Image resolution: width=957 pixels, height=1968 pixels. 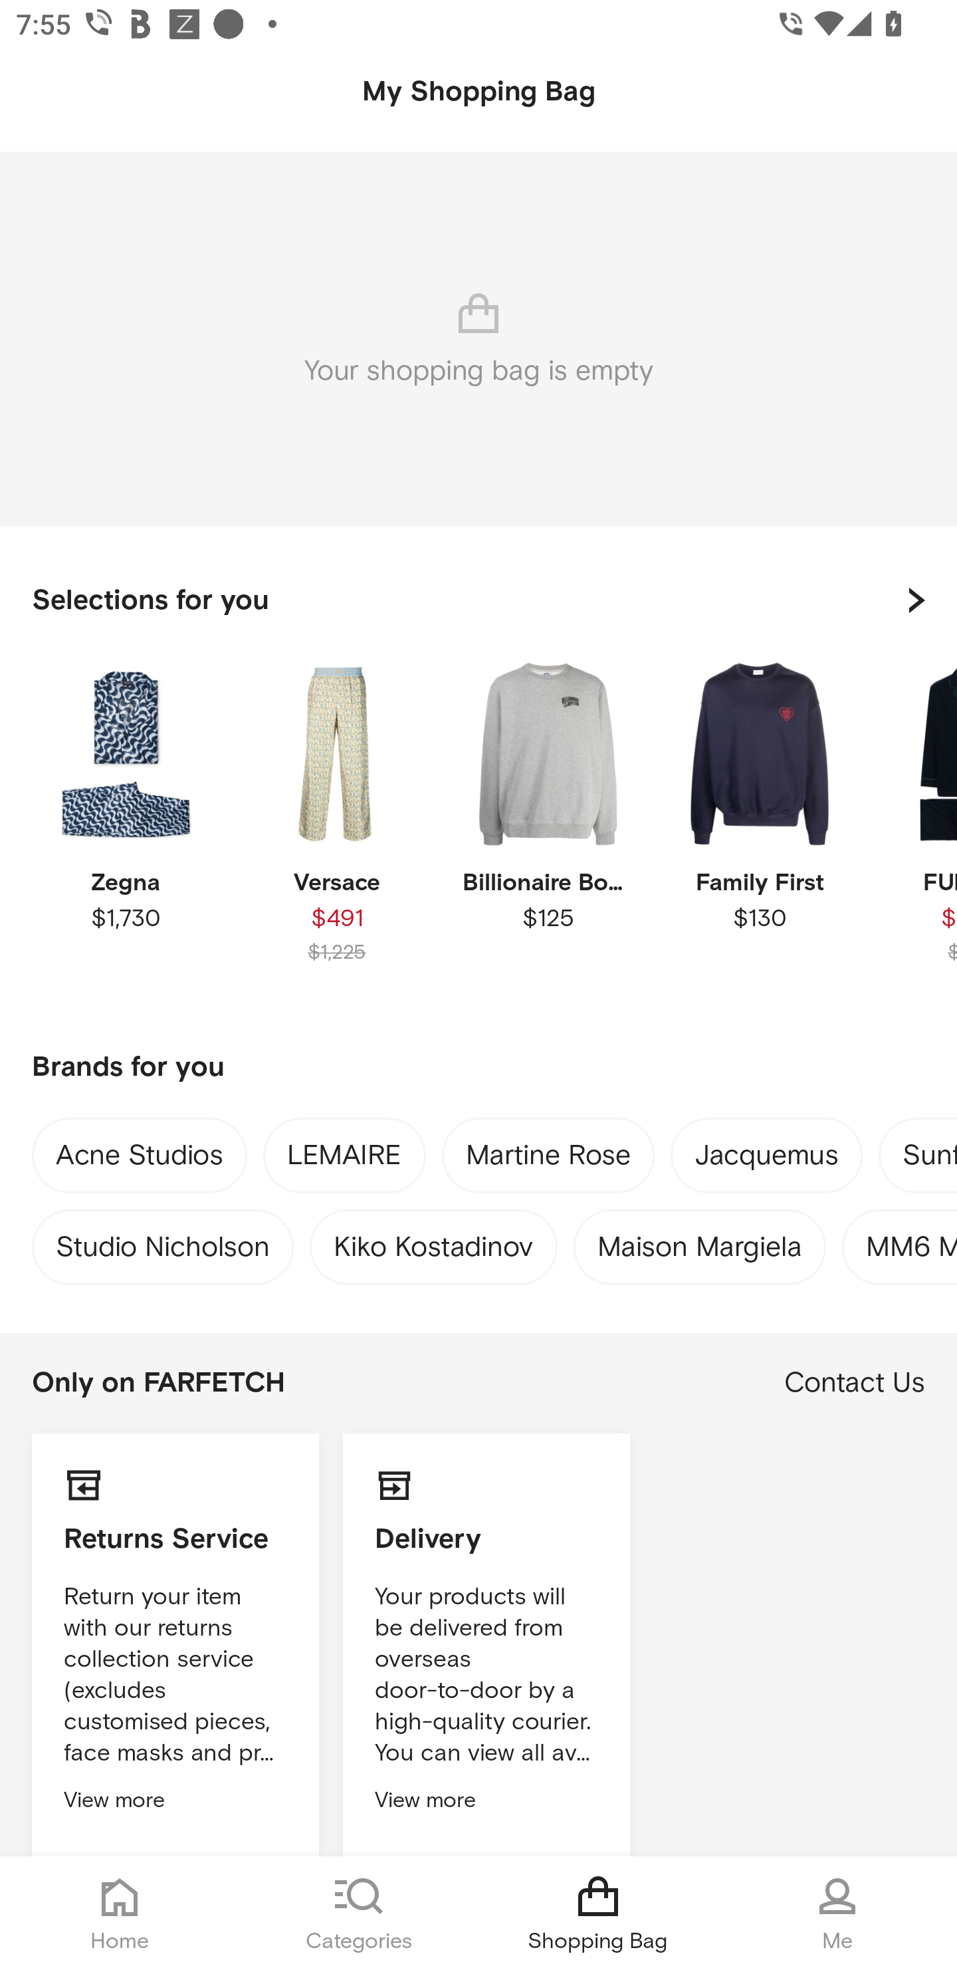 What do you see at coordinates (336, 829) in the screenshot?
I see `Versace $491 $1,225` at bounding box center [336, 829].